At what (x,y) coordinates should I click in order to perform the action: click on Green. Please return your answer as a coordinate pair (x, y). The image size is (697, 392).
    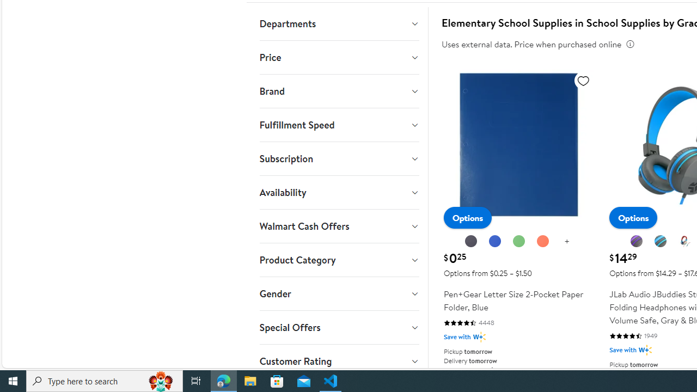
    Looking at the image, I should click on (518, 241).